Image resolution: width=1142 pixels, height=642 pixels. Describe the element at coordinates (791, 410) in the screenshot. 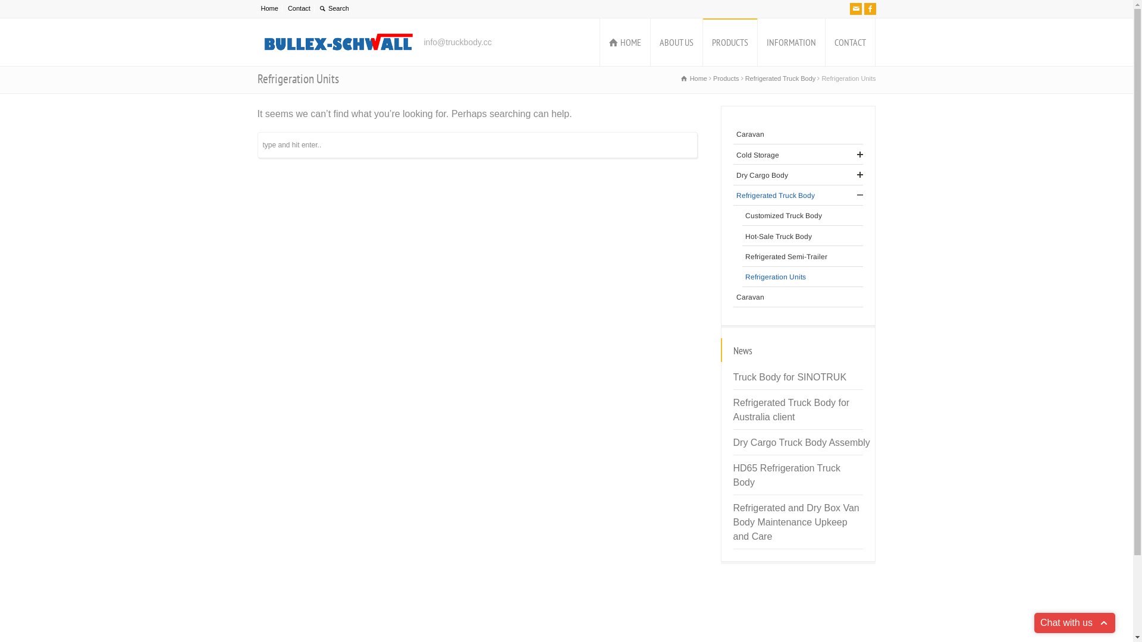

I see `Refrigerated Truck Body for Australia client` at that location.